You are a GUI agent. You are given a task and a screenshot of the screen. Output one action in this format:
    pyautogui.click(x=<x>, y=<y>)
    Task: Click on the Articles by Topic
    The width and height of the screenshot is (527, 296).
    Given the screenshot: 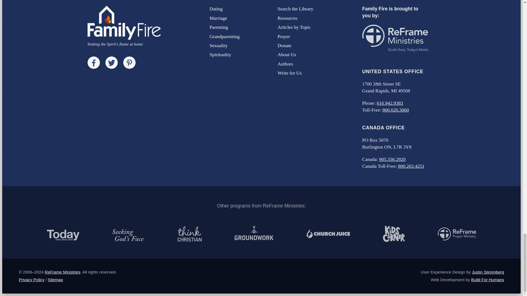 What is the action you would take?
    pyautogui.click(x=294, y=27)
    